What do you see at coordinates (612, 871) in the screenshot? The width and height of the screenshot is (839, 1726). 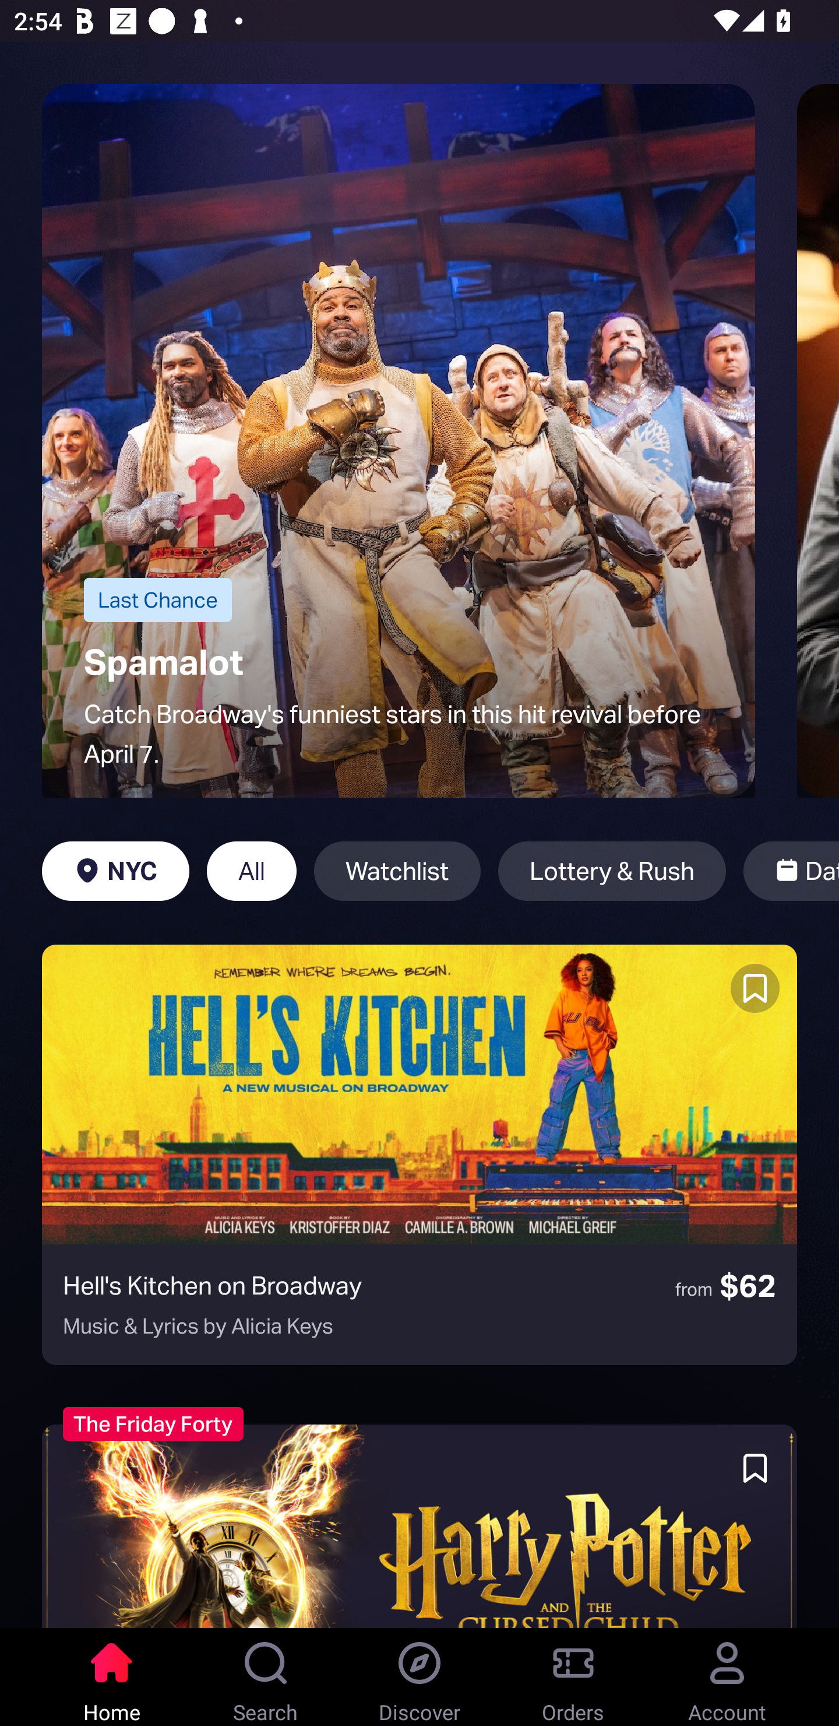 I see `Lottery & Rush` at bounding box center [612, 871].